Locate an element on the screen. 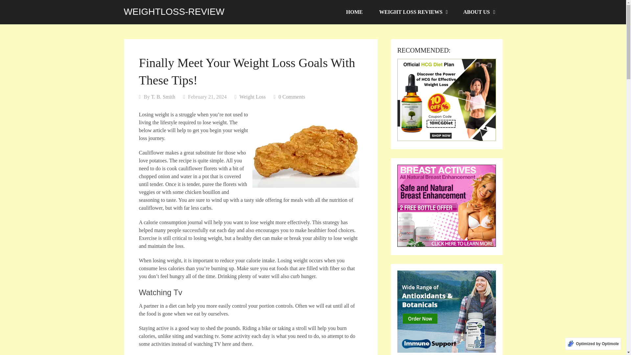 Image resolution: width=631 pixels, height=355 pixels. WEIGHTLOSS-REVIEW is located at coordinates (174, 12).